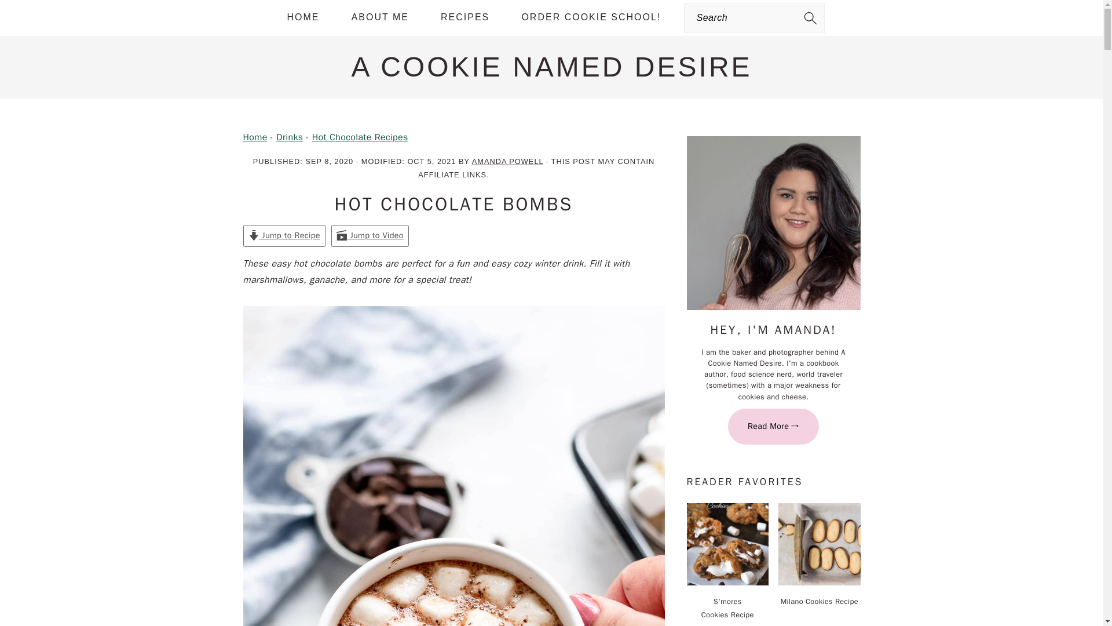 Image resolution: width=1112 pixels, height=626 pixels. I want to click on Jump to Video, so click(370, 235).